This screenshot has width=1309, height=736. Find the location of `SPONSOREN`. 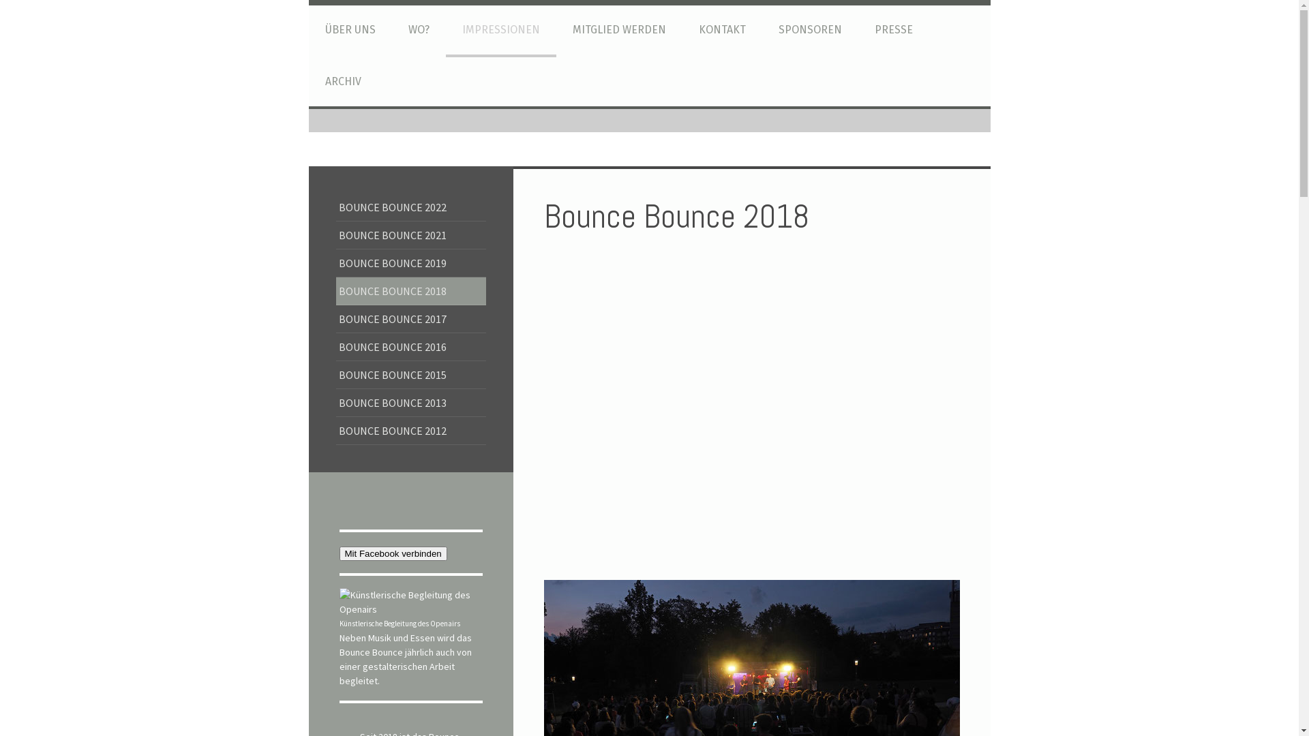

SPONSOREN is located at coordinates (810, 31).